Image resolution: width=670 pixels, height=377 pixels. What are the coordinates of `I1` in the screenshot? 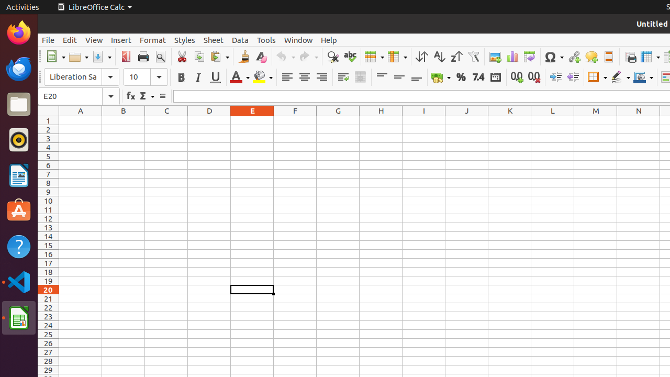 It's located at (424, 120).